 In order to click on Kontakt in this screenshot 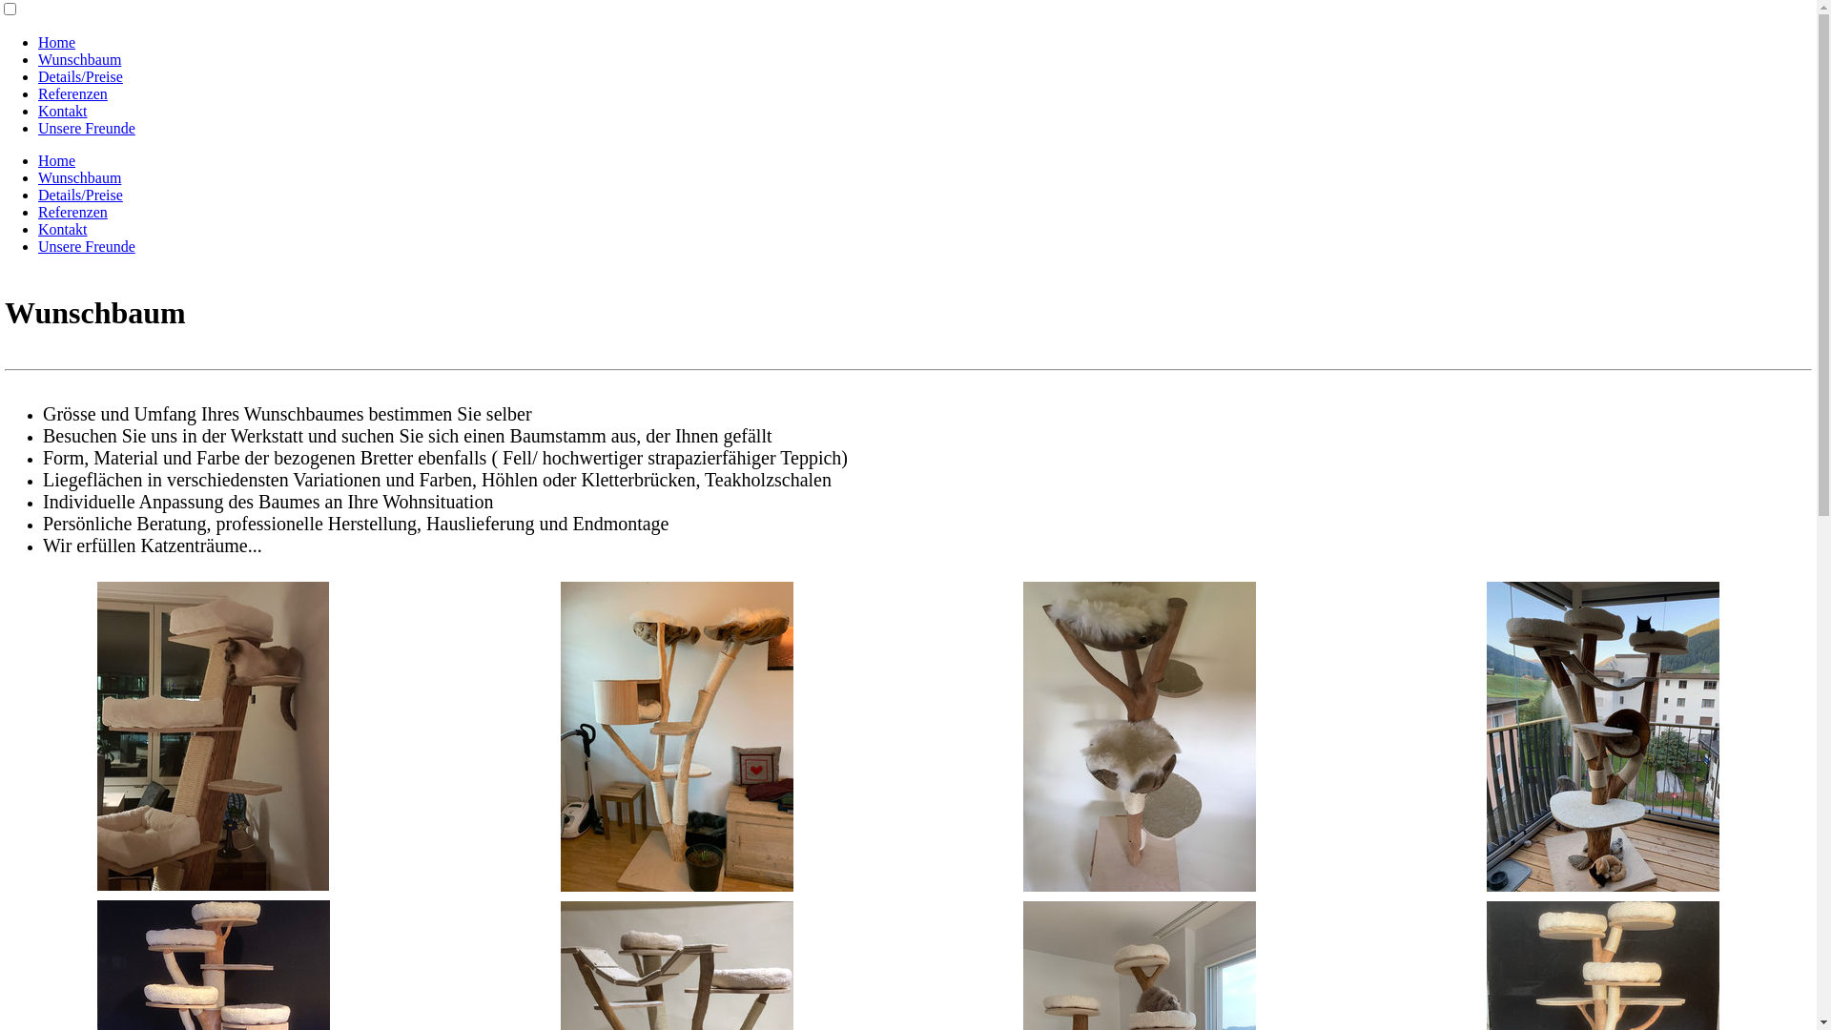, I will do `click(63, 111)`.